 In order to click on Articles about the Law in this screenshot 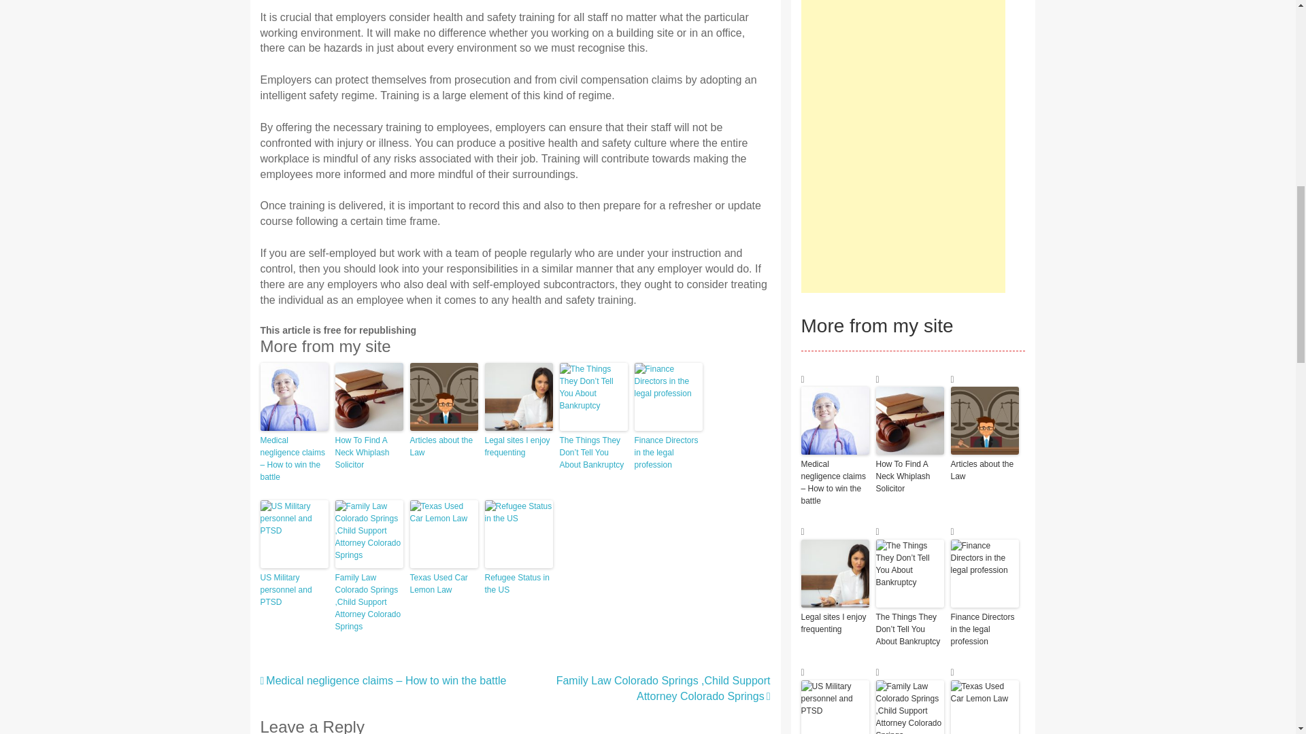, I will do `click(443, 447)`.